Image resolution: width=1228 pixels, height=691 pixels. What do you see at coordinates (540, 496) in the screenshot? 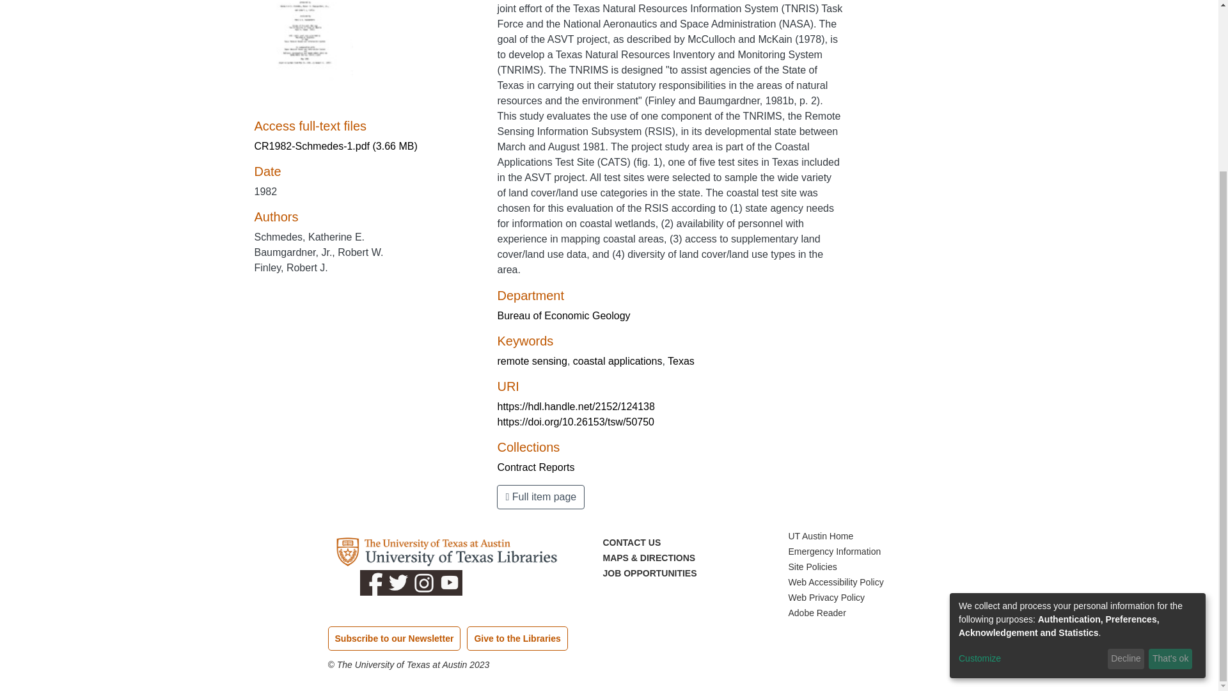
I see `Full item page` at bounding box center [540, 496].